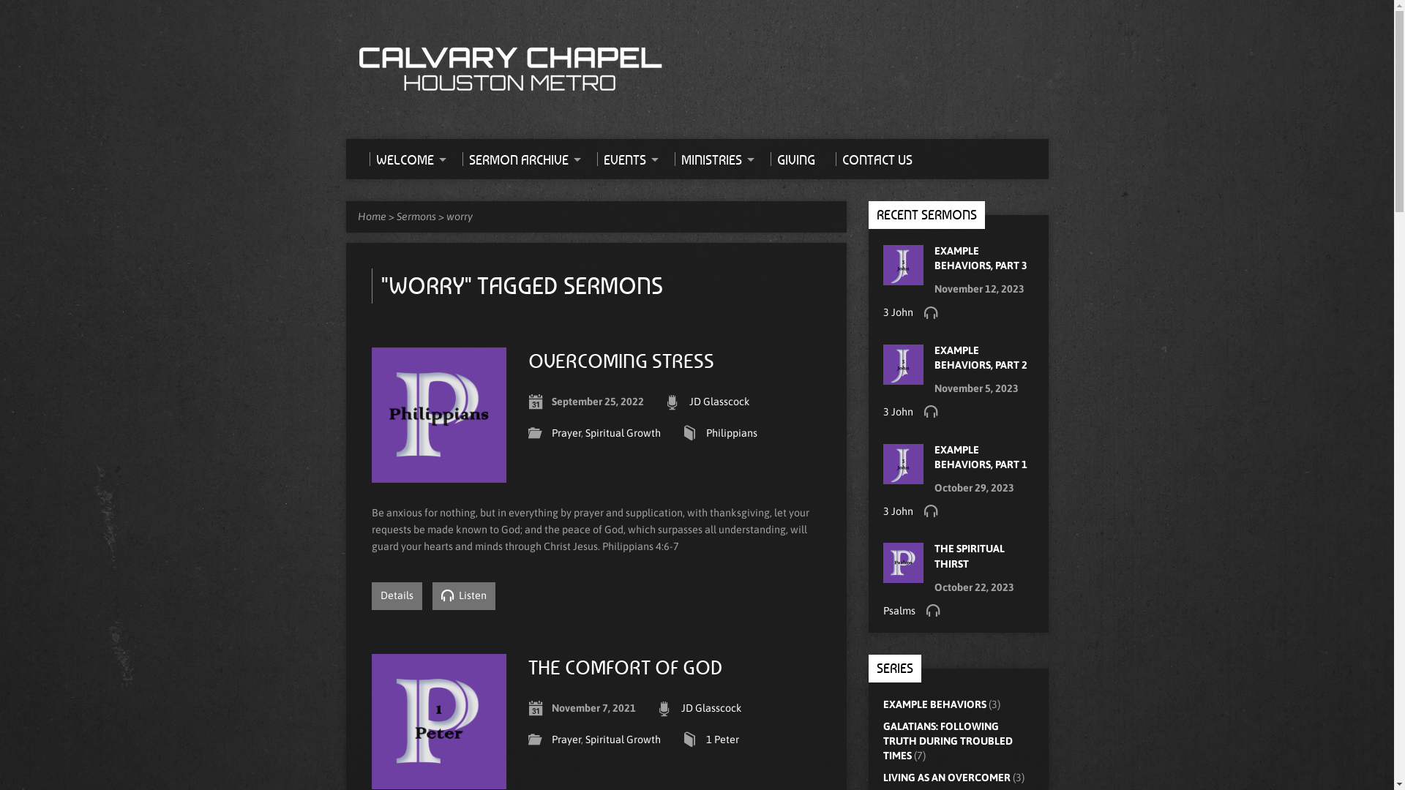 The width and height of the screenshot is (1405, 790). I want to click on EXAMPLE BEHAVIORS, so click(934, 704).